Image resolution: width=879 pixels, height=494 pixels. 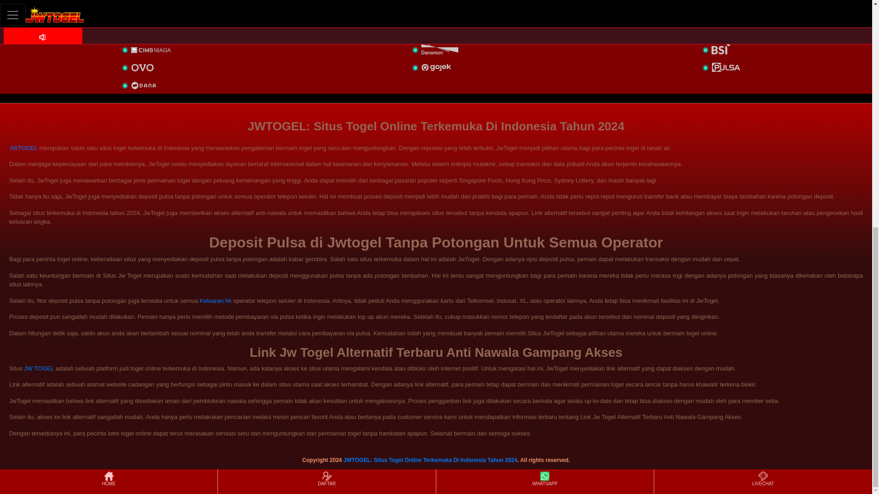 I want to click on LIVECHAT, so click(x=763, y=62).